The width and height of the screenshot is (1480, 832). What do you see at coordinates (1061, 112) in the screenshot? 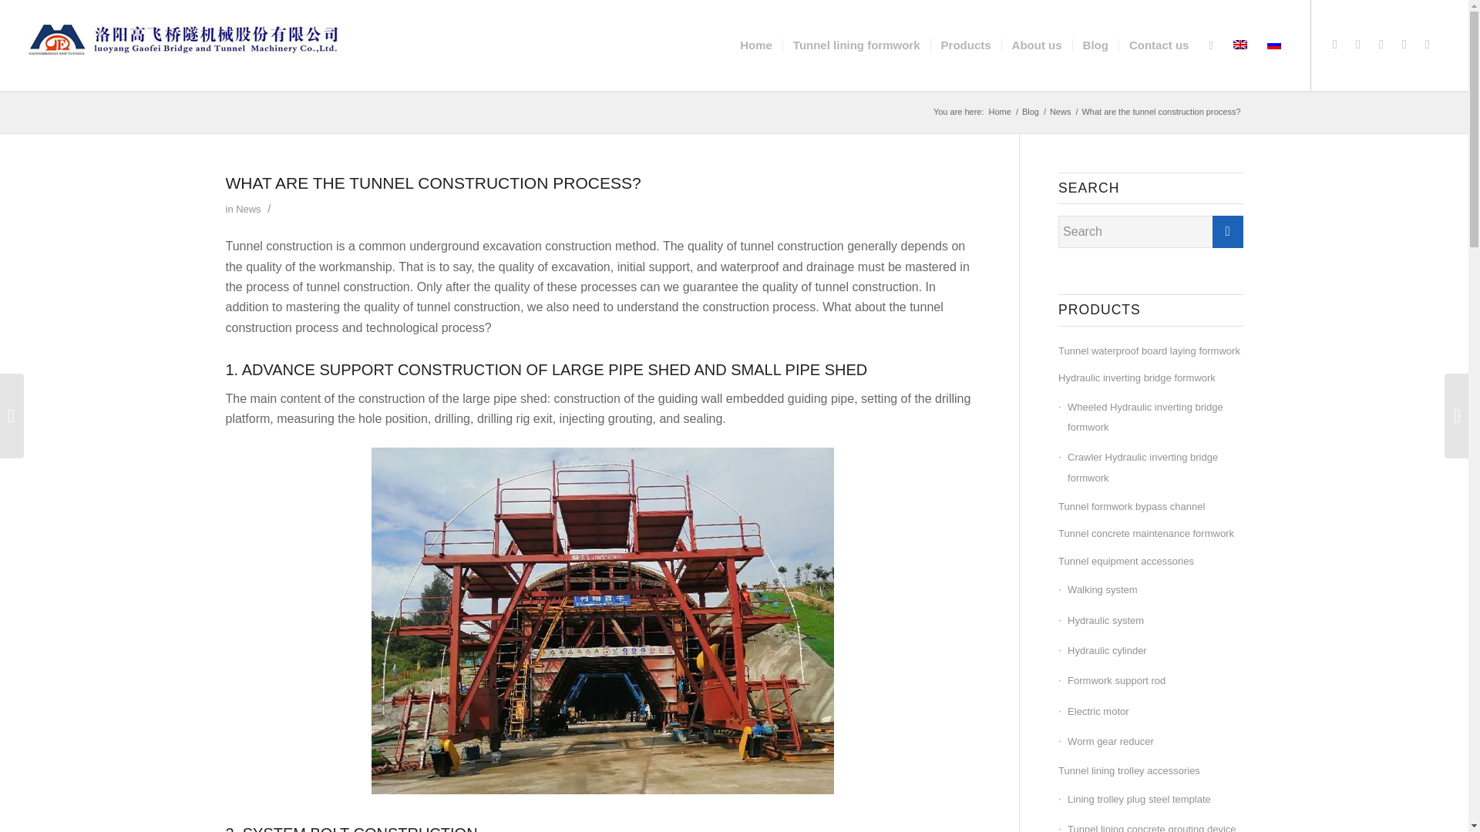
I see `News` at bounding box center [1061, 112].